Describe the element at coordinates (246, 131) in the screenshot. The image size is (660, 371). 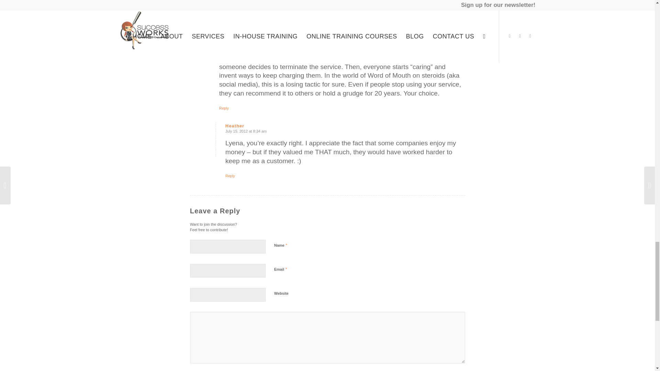
I see `July 15, 2012 at 8:34 am` at that location.